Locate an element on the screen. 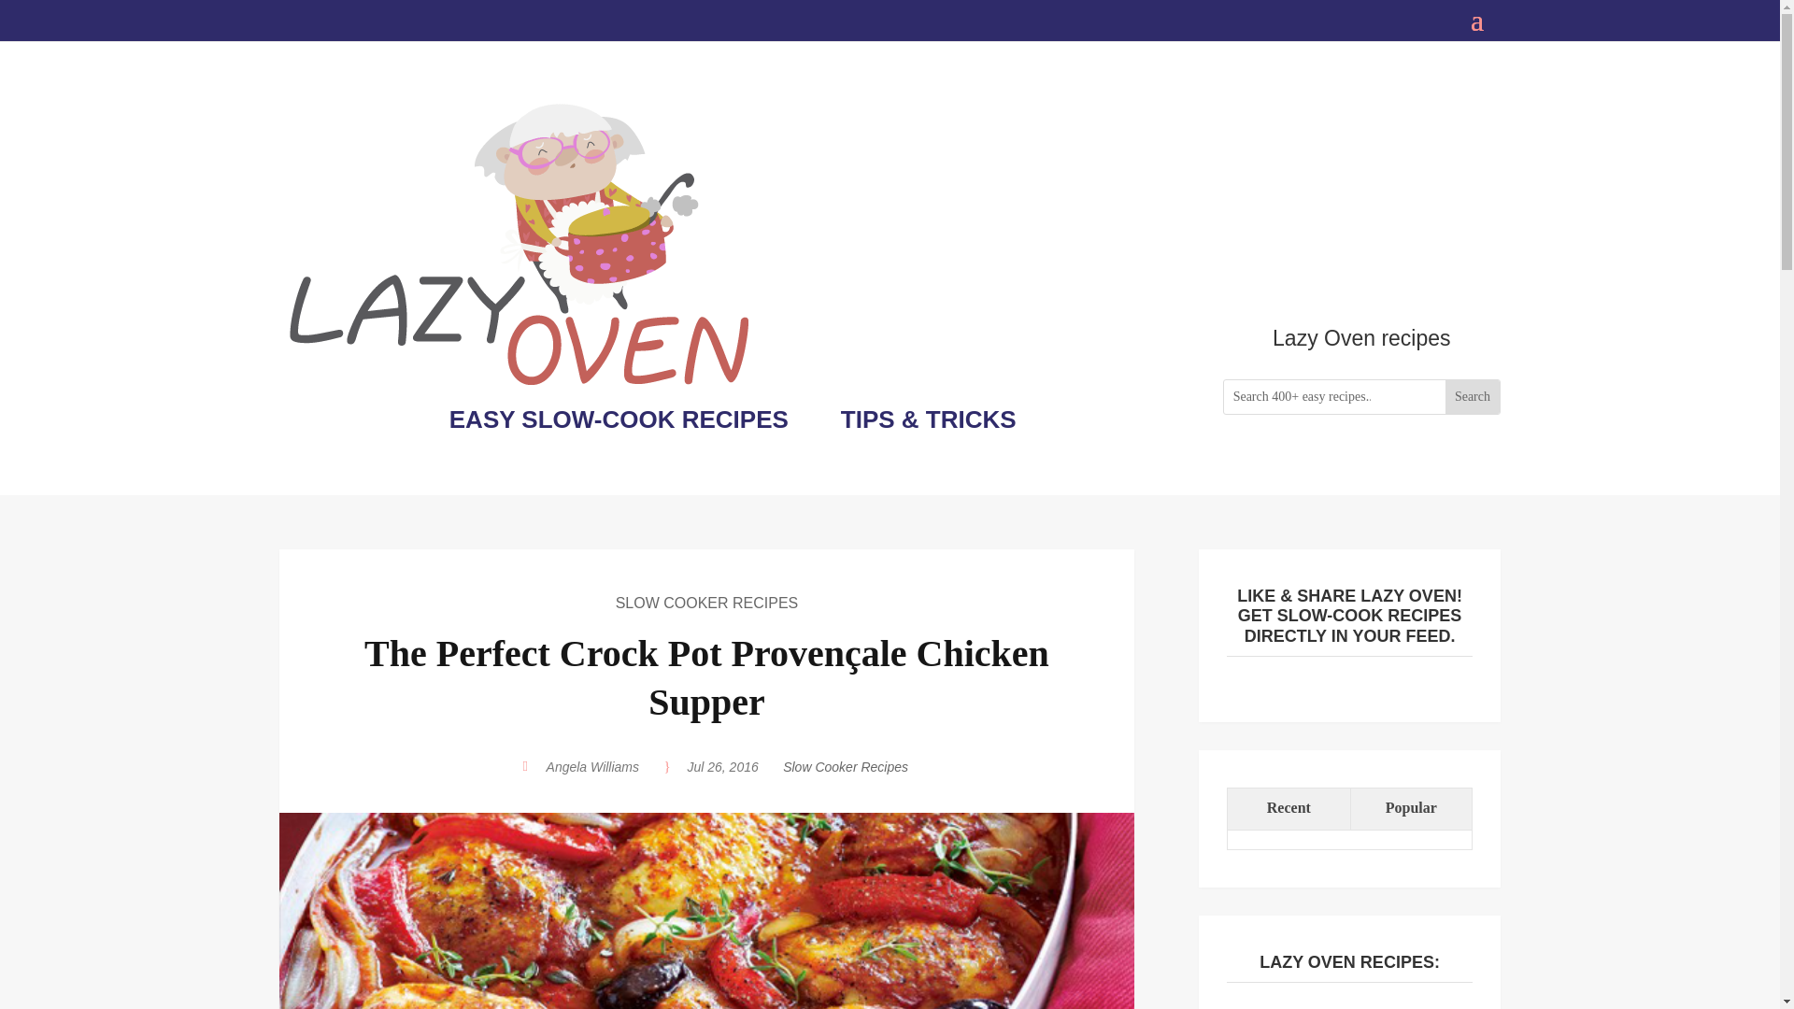  Angela Williams is located at coordinates (592, 767).